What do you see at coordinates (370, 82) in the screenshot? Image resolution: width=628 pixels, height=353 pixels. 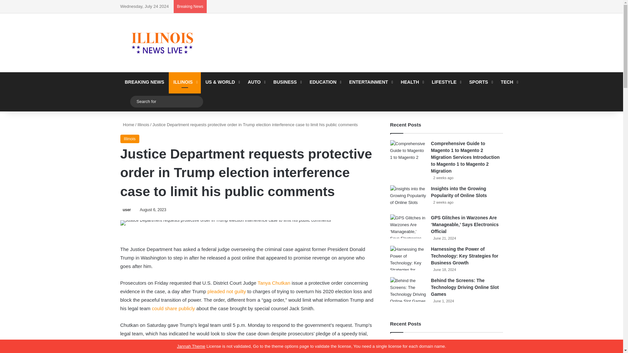 I see `ENTERTAINMENT` at bounding box center [370, 82].